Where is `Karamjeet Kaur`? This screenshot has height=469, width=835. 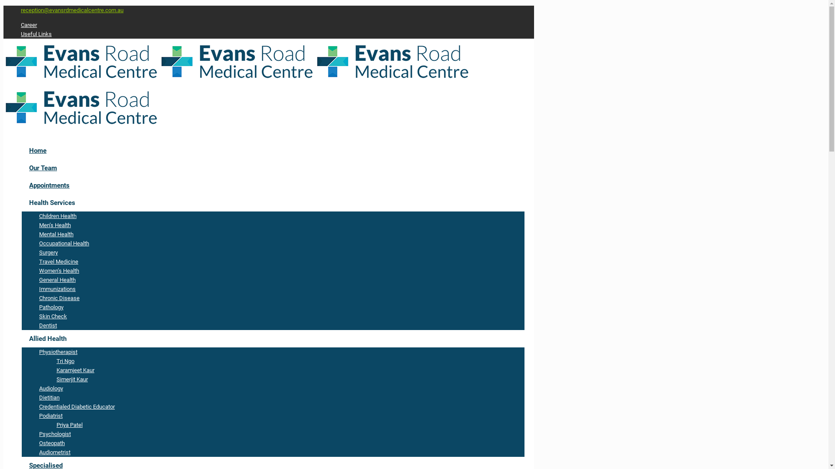
Karamjeet Kaur is located at coordinates (76, 370).